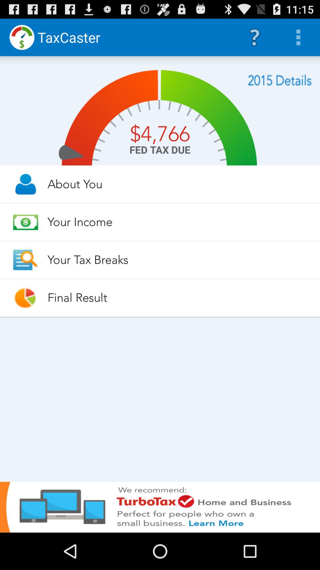 The height and width of the screenshot is (570, 320). Describe the element at coordinates (280, 80) in the screenshot. I see `view 2015 financial information` at that location.